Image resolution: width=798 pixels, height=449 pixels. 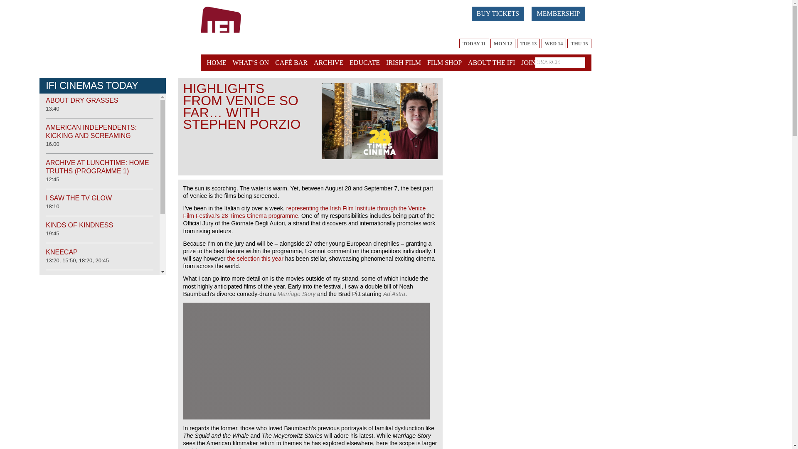 I want to click on TUE 13, so click(x=529, y=43).